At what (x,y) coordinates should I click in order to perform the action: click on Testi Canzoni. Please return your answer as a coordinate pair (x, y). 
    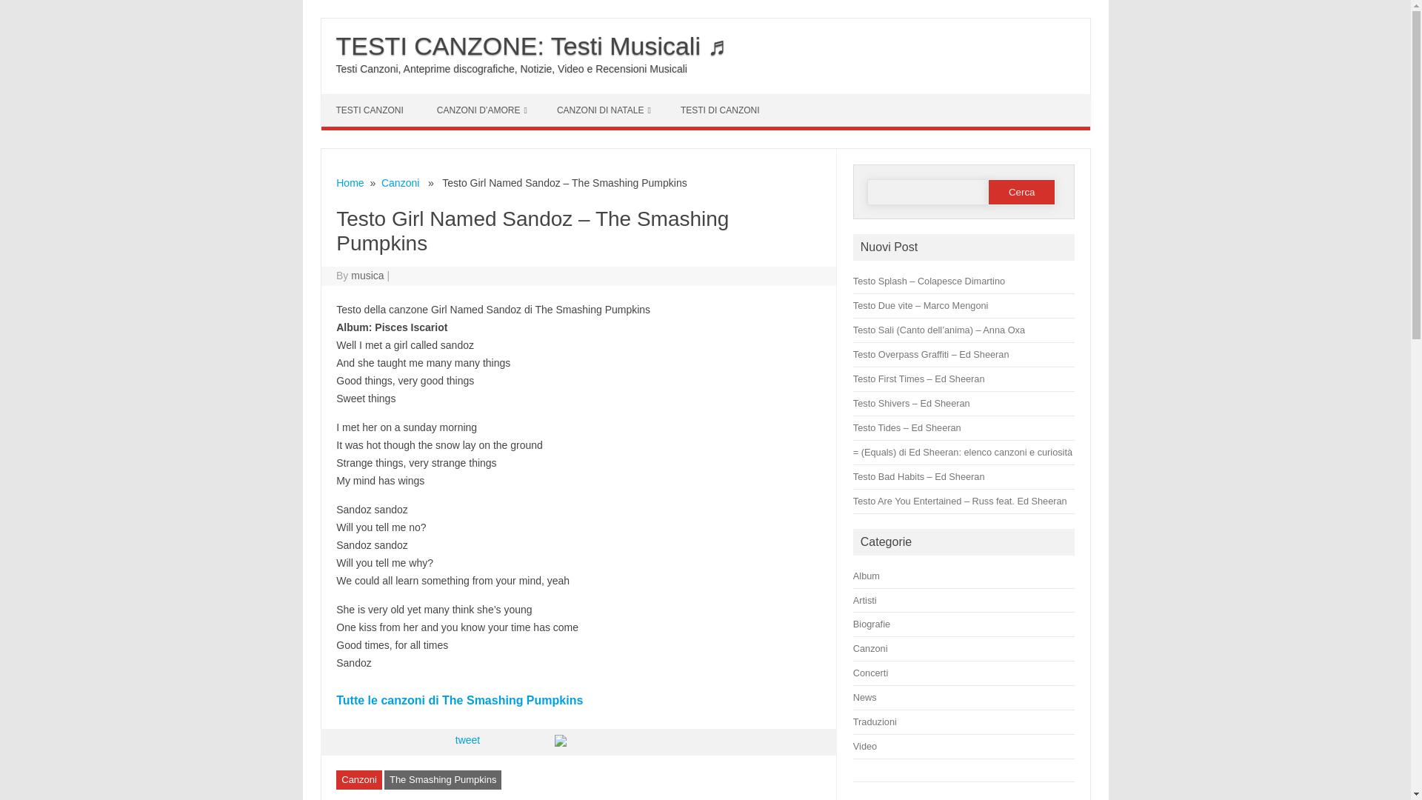
    Looking at the image, I should click on (372, 110).